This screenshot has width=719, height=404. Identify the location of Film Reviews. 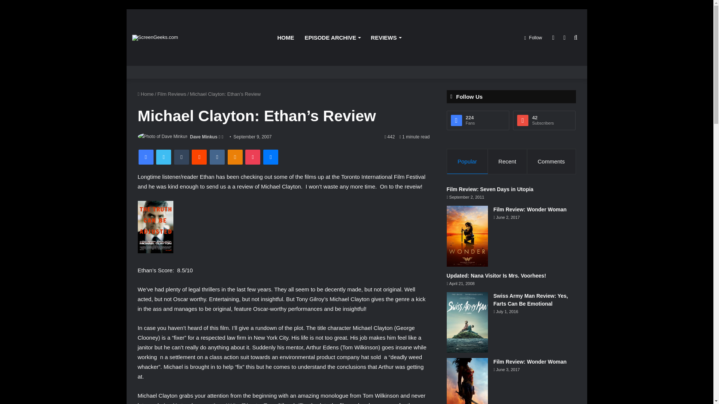
(172, 94).